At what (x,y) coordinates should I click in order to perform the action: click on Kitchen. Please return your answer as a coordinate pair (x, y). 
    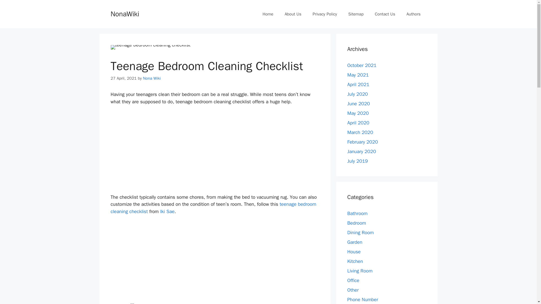
    Looking at the image, I should click on (355, 261).